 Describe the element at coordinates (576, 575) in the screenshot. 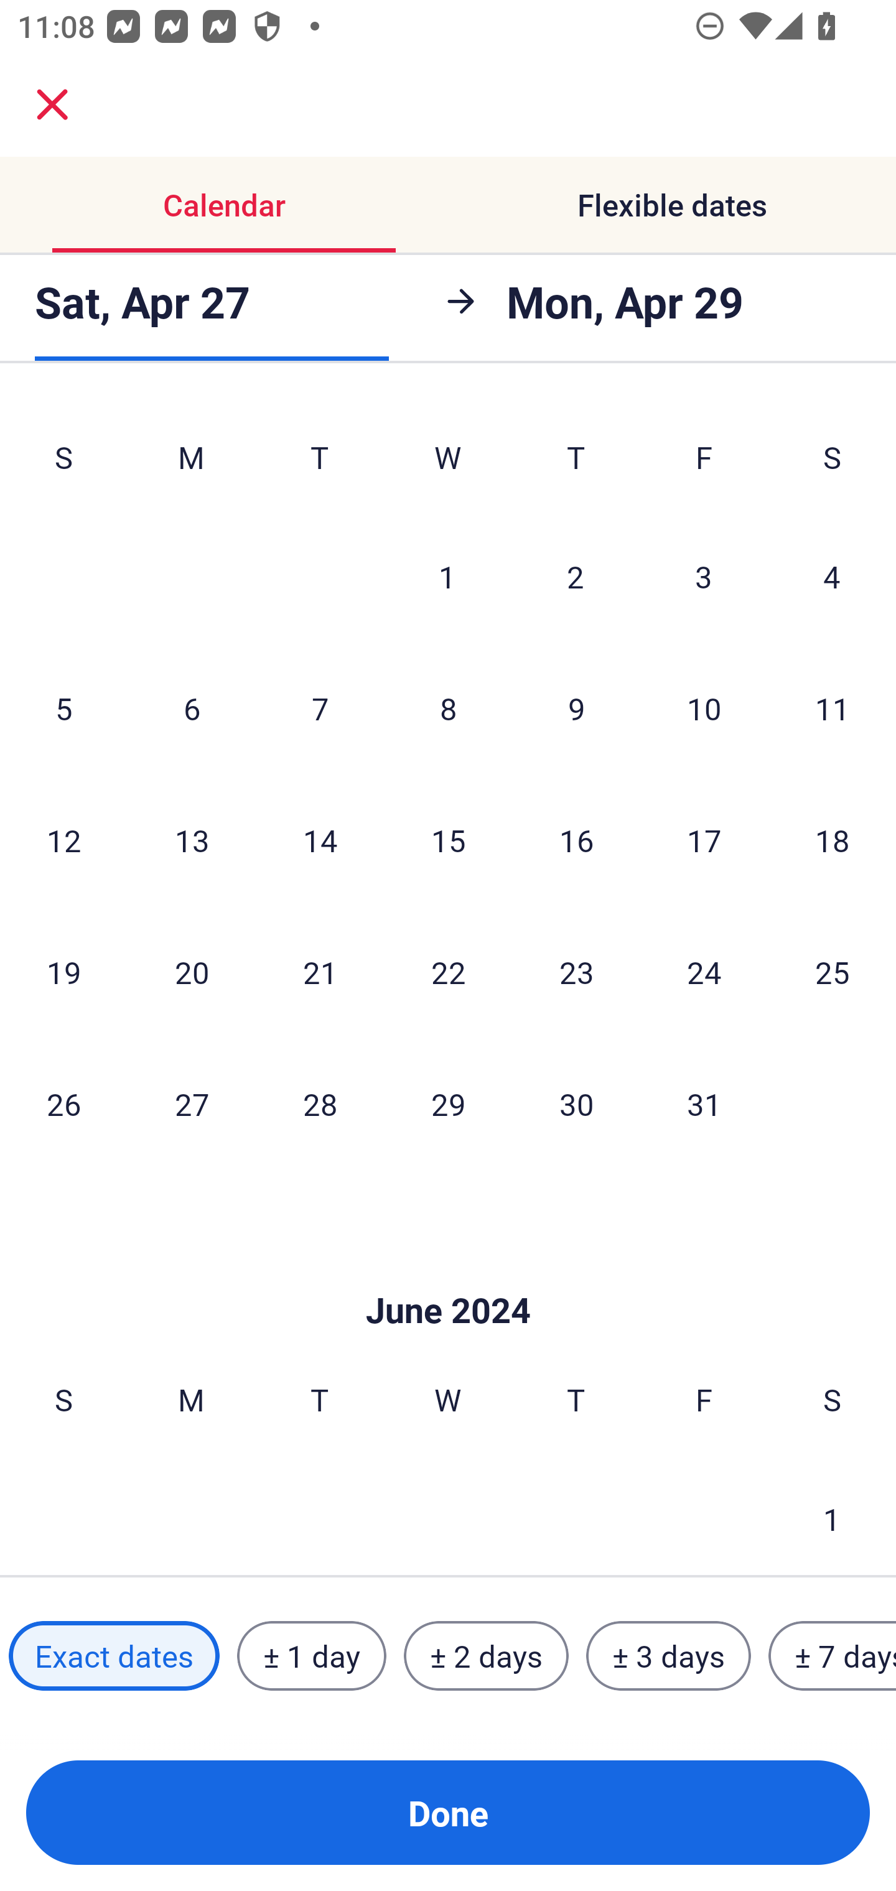

I see `2 Thursday, May 2, 2024` at that location.